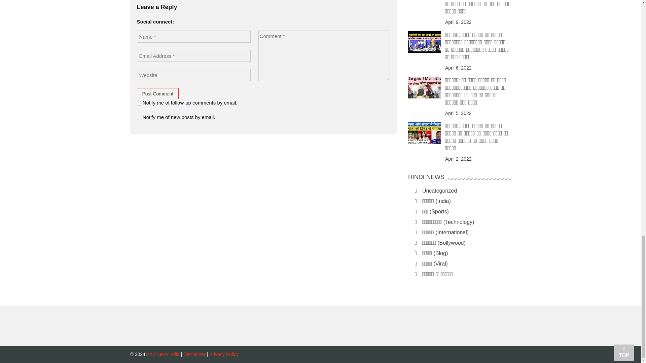 The image size is (646, 363). Describe the element at coordinates (139, 104) in the screenshot. I see `subscribe` at that location.